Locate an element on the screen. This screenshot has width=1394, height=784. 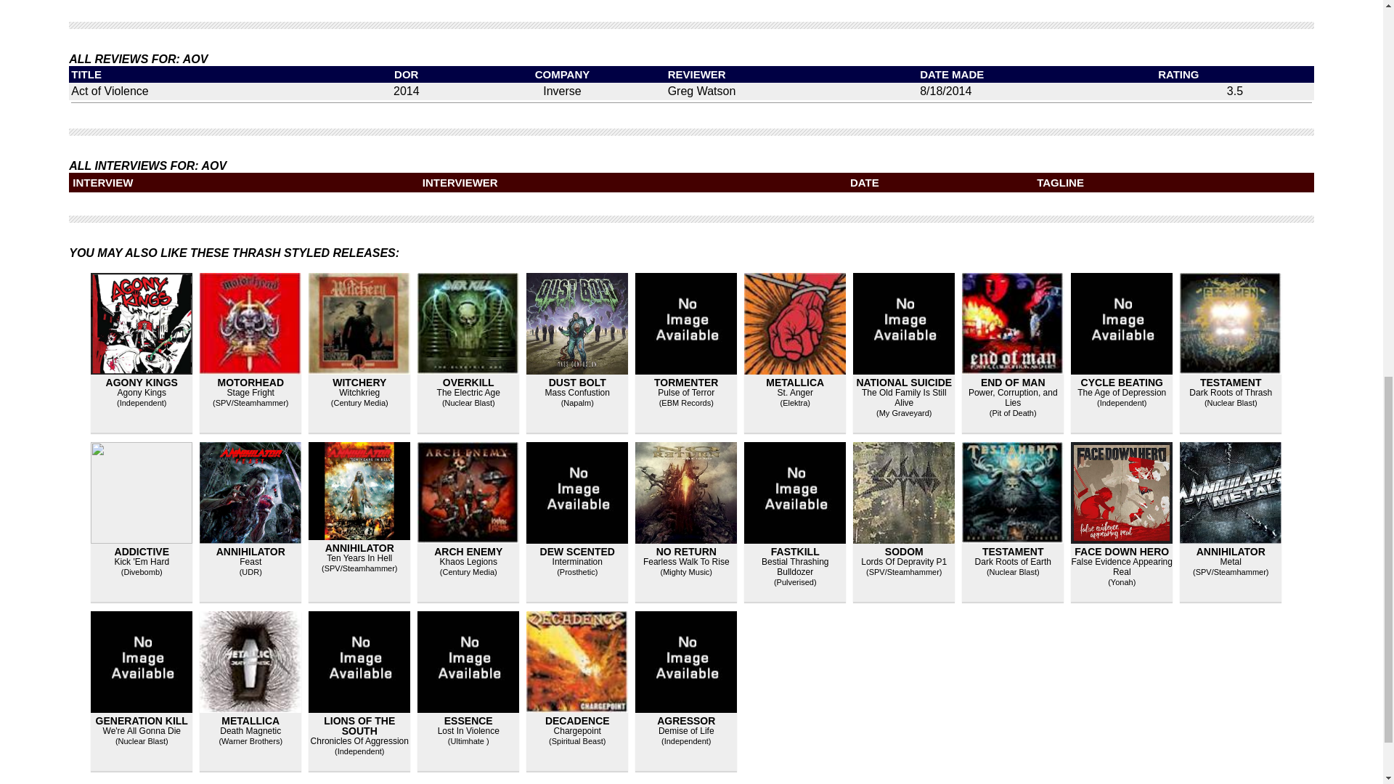
St. Anger is located at coordinates (795, 392).